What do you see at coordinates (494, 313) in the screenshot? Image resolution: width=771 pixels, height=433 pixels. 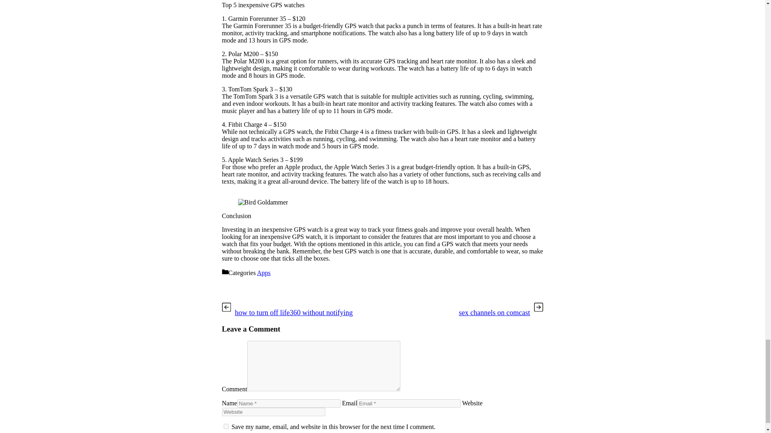 I see `sex channels on comcast` at bounding box center [494, 313].